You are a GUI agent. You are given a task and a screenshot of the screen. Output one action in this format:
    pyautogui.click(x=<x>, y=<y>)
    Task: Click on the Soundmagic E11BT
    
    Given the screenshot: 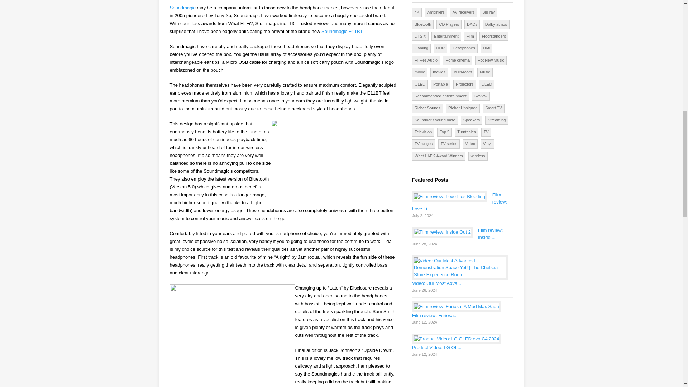 What is the action you would take?
    pyautogui.click(x=342, y=31)
    